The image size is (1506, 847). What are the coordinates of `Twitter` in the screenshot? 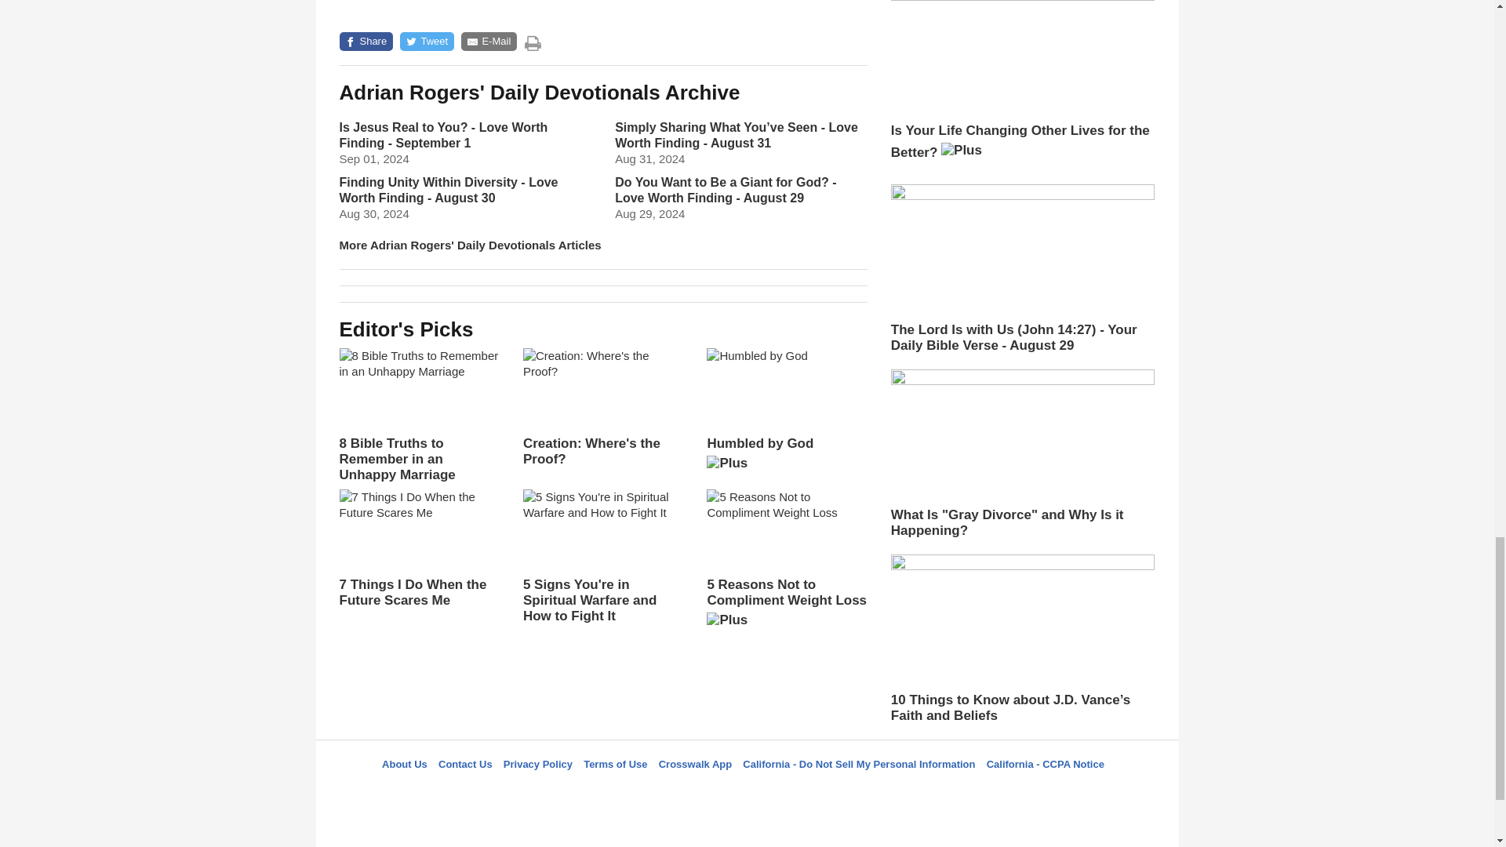 It's located at (707, 792).